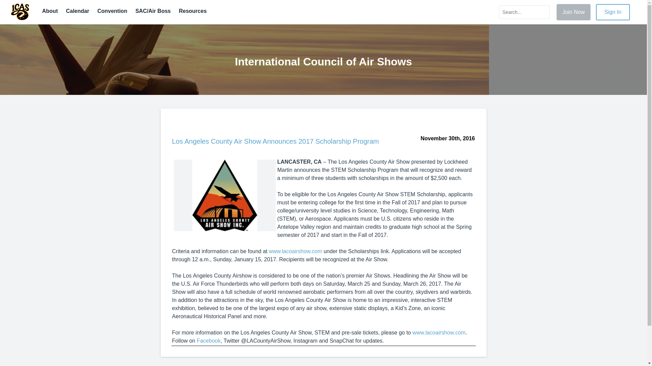  I want to click on Sign In, so click(613, 12).